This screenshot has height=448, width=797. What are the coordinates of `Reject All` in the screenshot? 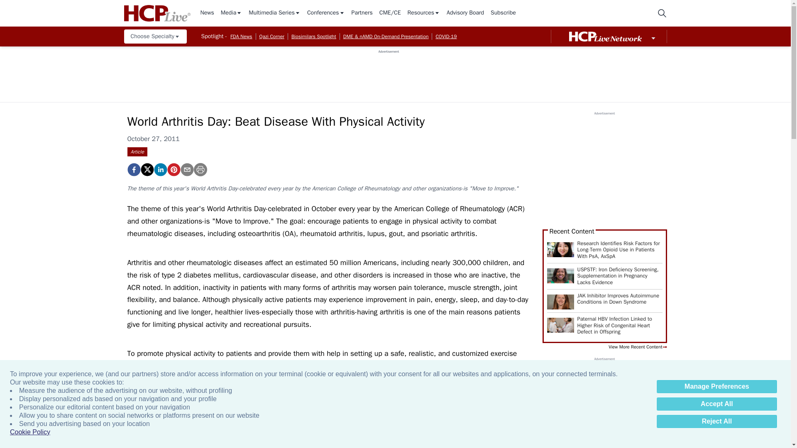 It's located at (716, 421).